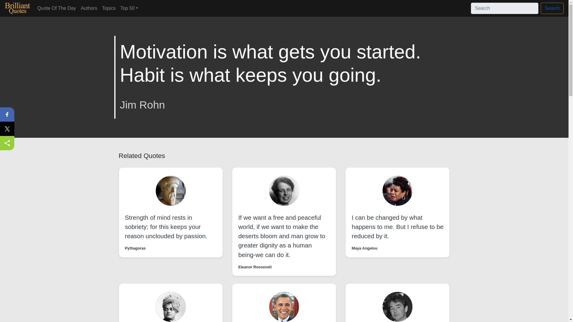 The width and height of the screenshot is (573, 322). Describe the element at coordinates (135, 248) in the screenshot. I see `Pythagoras` at that location.